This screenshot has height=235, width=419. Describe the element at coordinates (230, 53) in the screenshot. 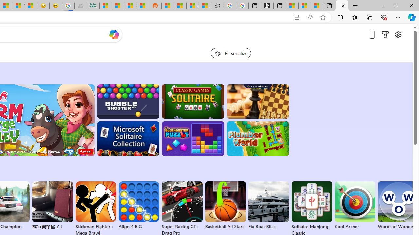

I see `Personalize your feed"` at that location.